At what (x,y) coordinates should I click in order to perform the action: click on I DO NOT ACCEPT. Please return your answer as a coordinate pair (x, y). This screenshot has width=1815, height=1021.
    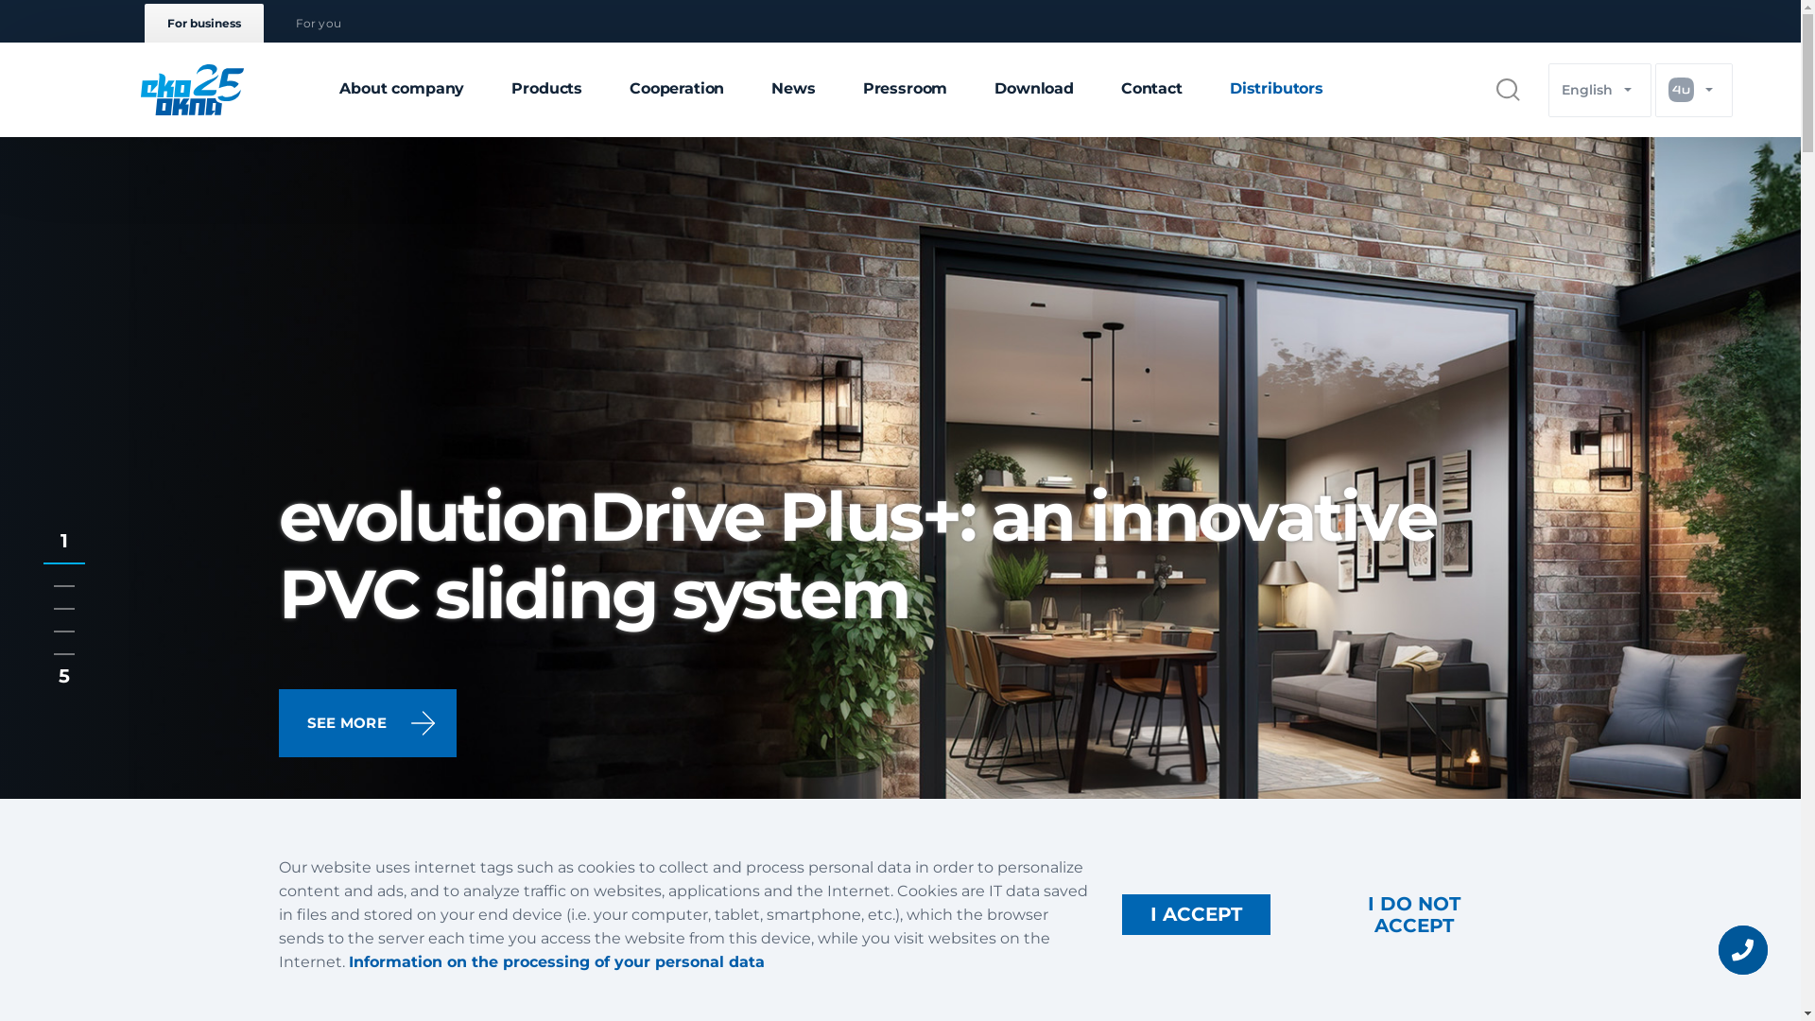
    Looking at the image, I should click on (1413, 914).